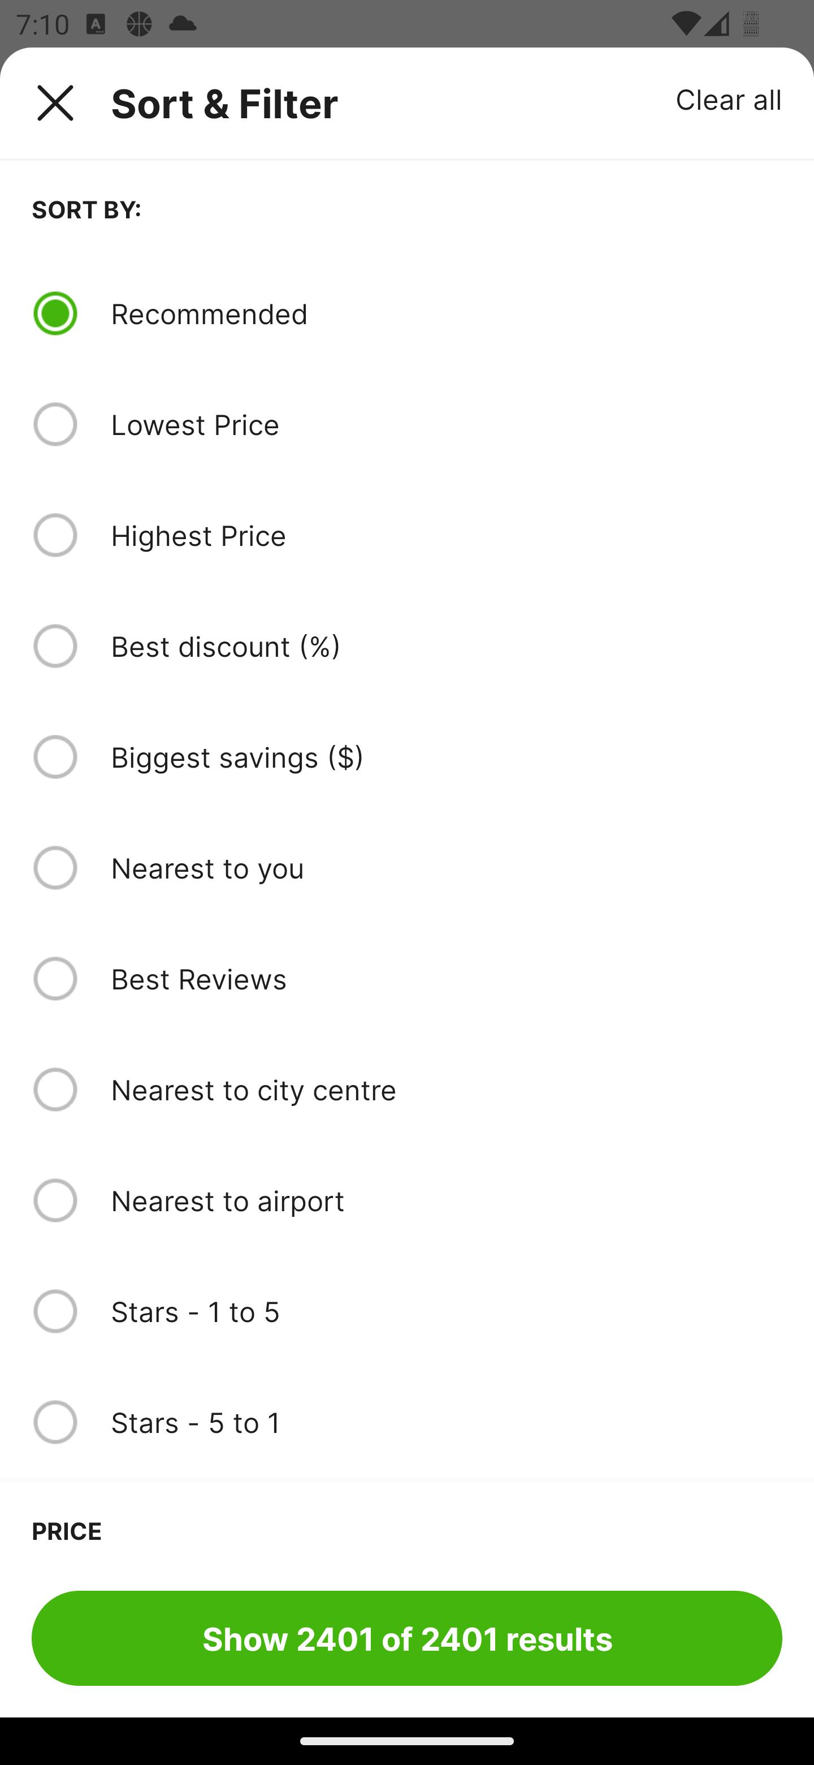  Describe the element at coordinates (446, 757) in the screenshot. I see `Biggest savings ($)` at that location.